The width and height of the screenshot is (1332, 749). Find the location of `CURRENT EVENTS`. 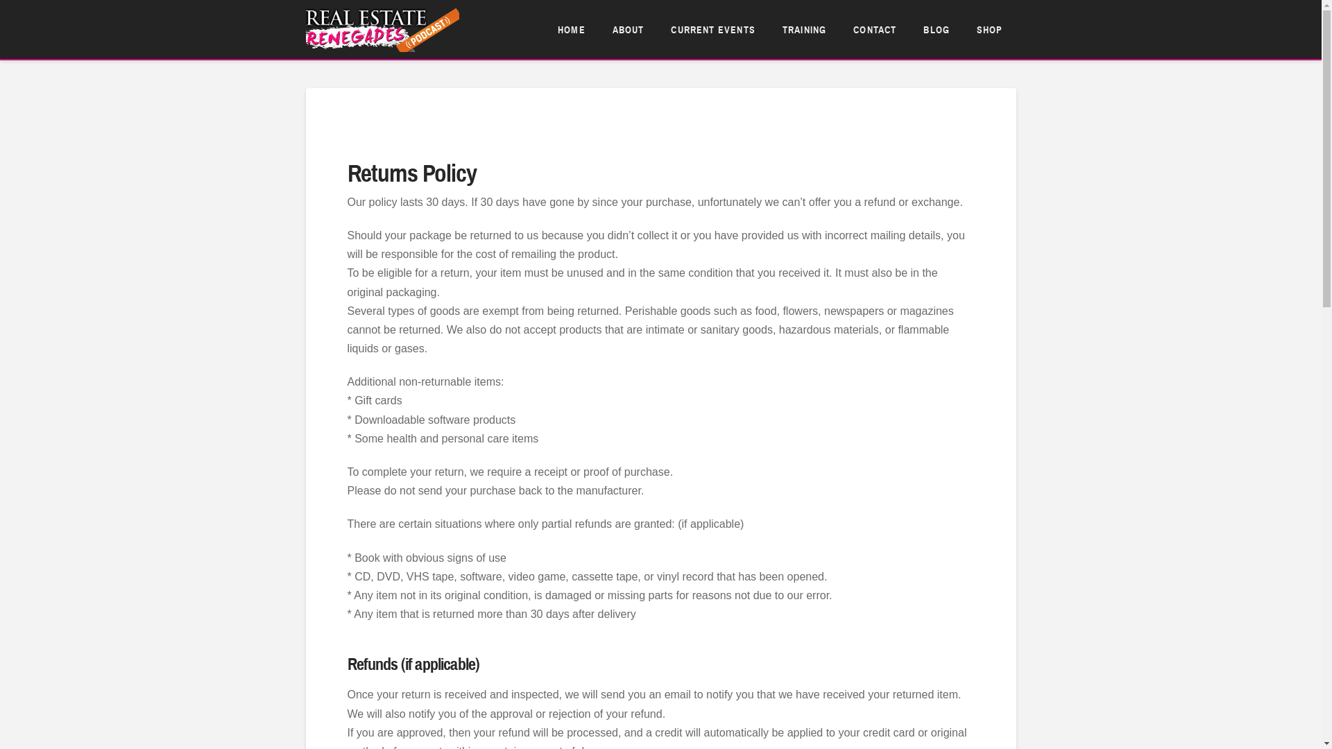

CURRENT EVENTS is located at coordinates (712, 29).